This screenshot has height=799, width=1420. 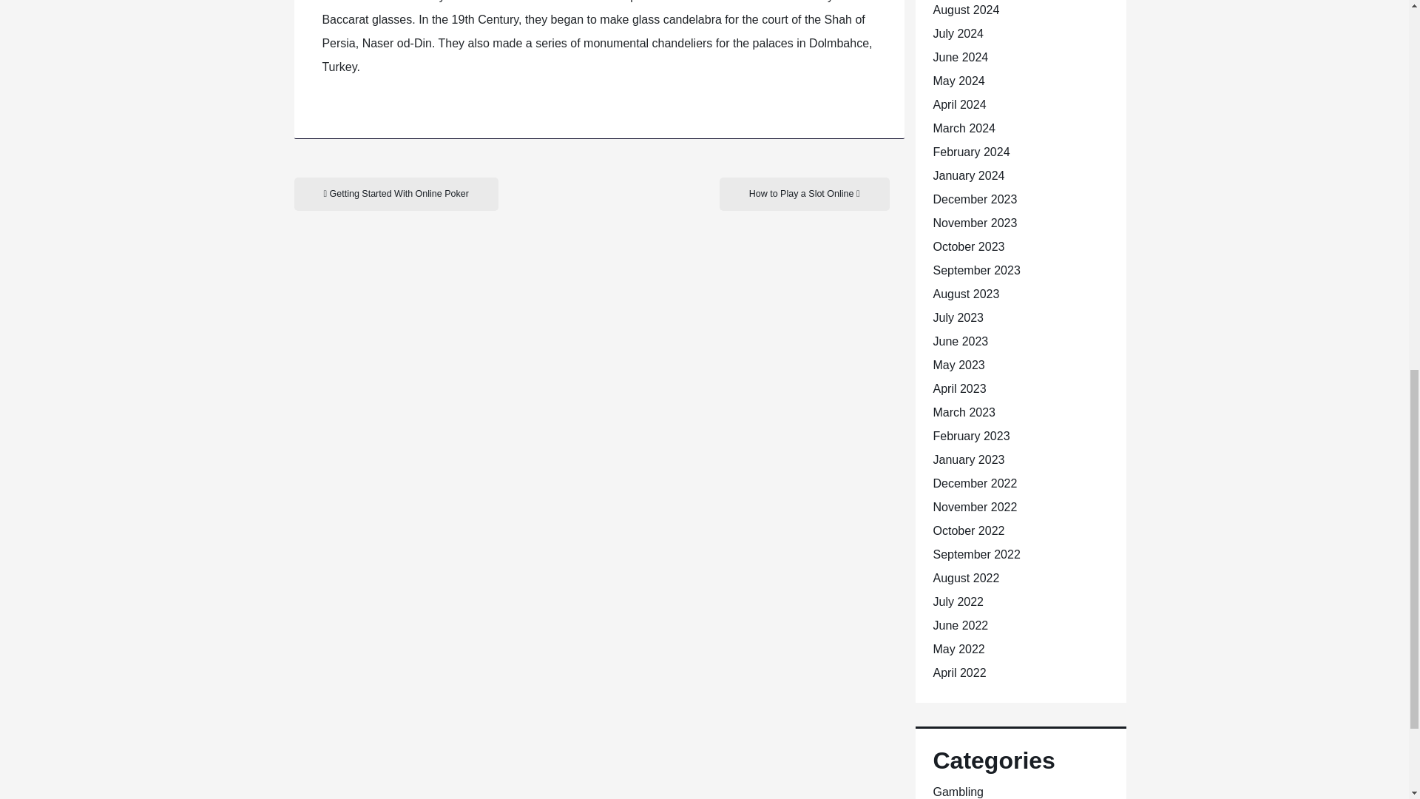 What do you see at coordinates (971, 436) in the screenshot?
I see `February 2023` at bounding box center [971, 436].